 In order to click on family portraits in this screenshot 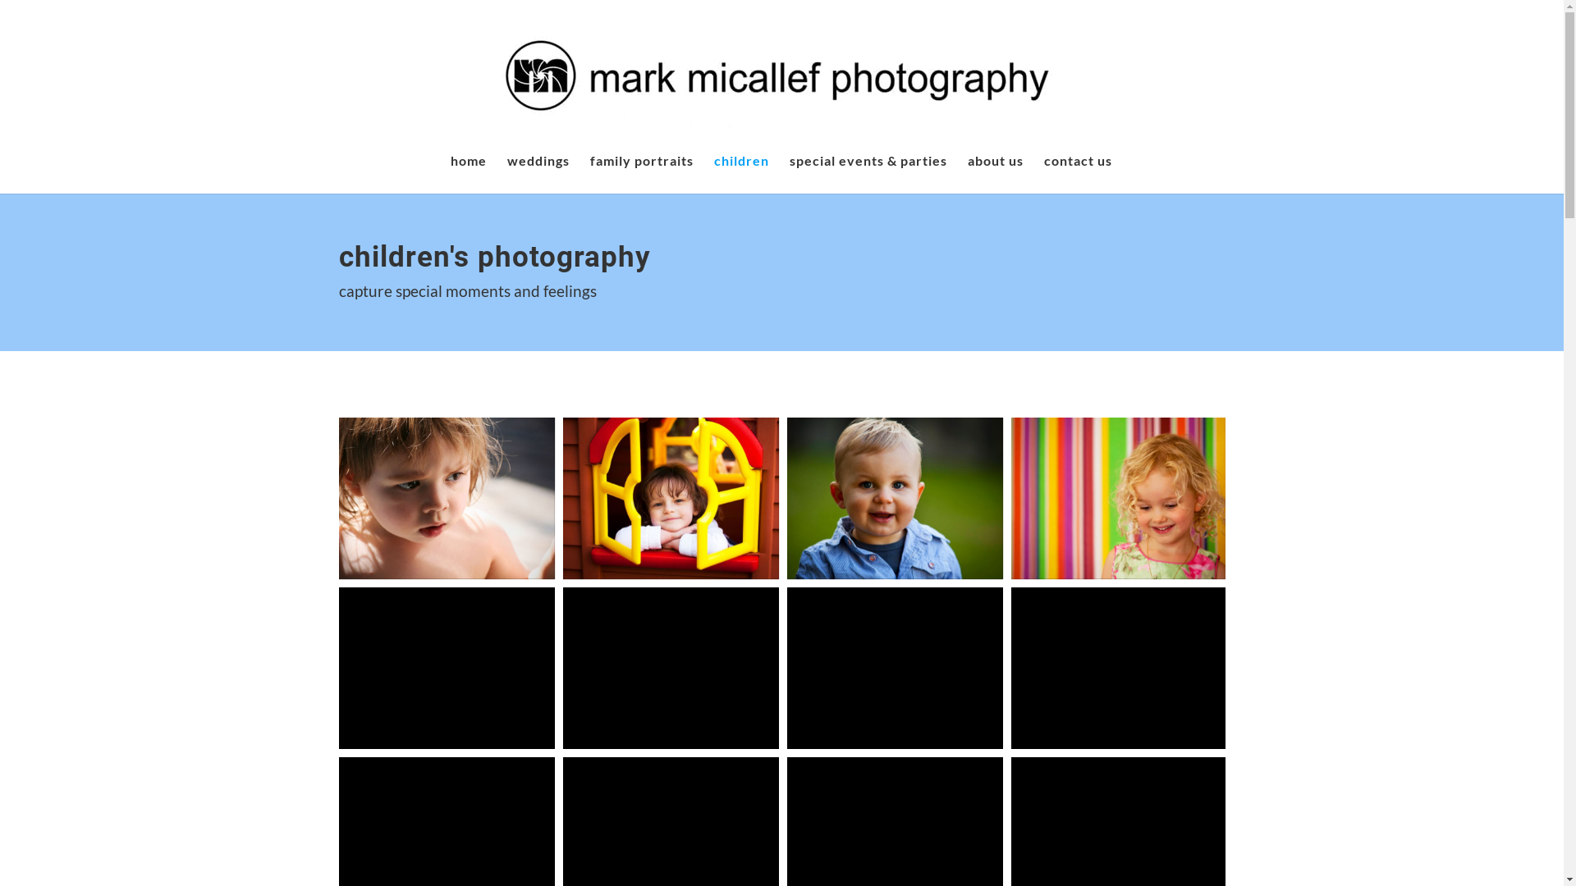, I will do `click(641, 174)`.